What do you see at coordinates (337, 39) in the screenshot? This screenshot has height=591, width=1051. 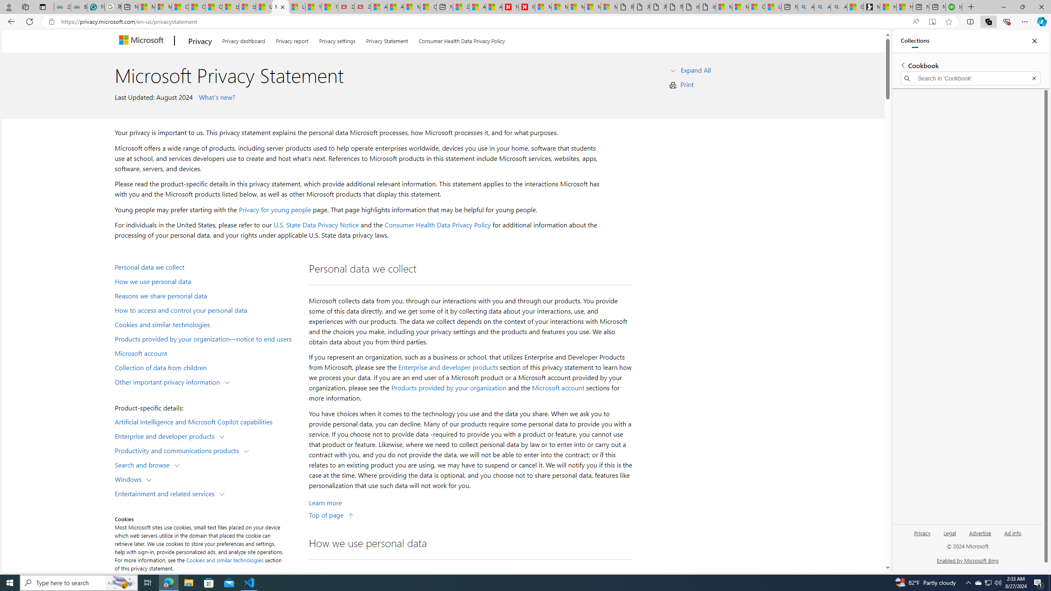 I see `Privacy settings` at bounding box center [337, 39].